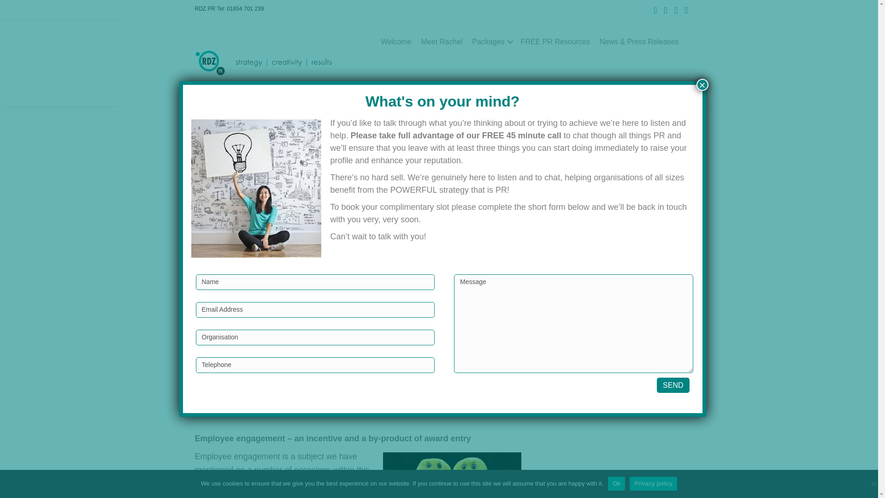 The height and width of the screenshot is (498, 885). What do you see at coordinates (262, 409) in the screenshot?
I see `Rachel Hargrave` at bounding box center [262, 409].